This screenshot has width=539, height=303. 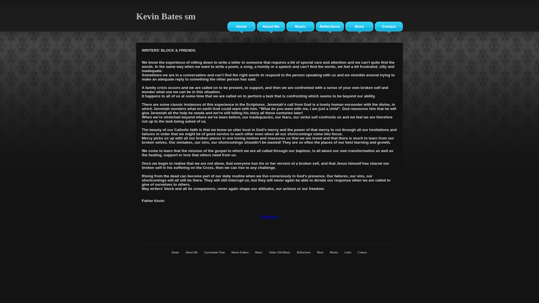 I want to click on Music, so click(x=300, y=27).